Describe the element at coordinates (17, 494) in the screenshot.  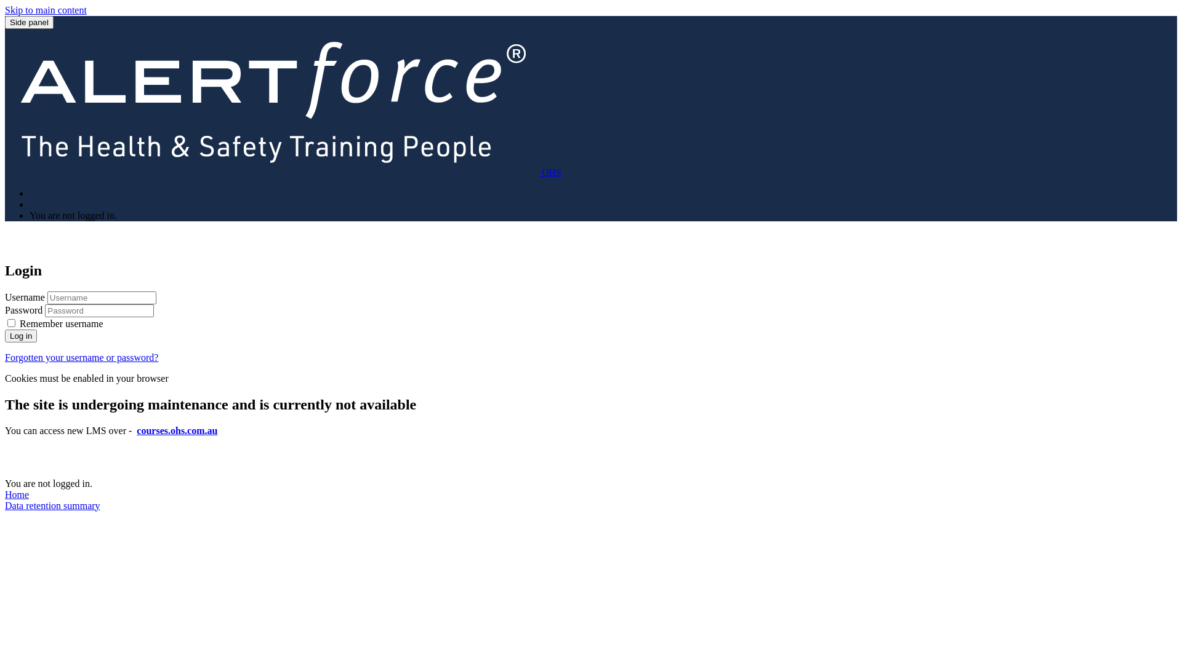
I see `Home` at that location.